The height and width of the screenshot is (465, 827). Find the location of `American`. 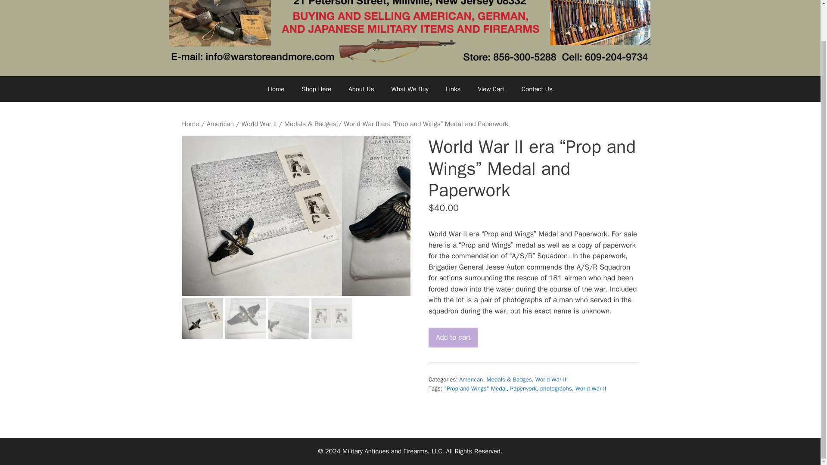

American is located at coordinates (471, 379).